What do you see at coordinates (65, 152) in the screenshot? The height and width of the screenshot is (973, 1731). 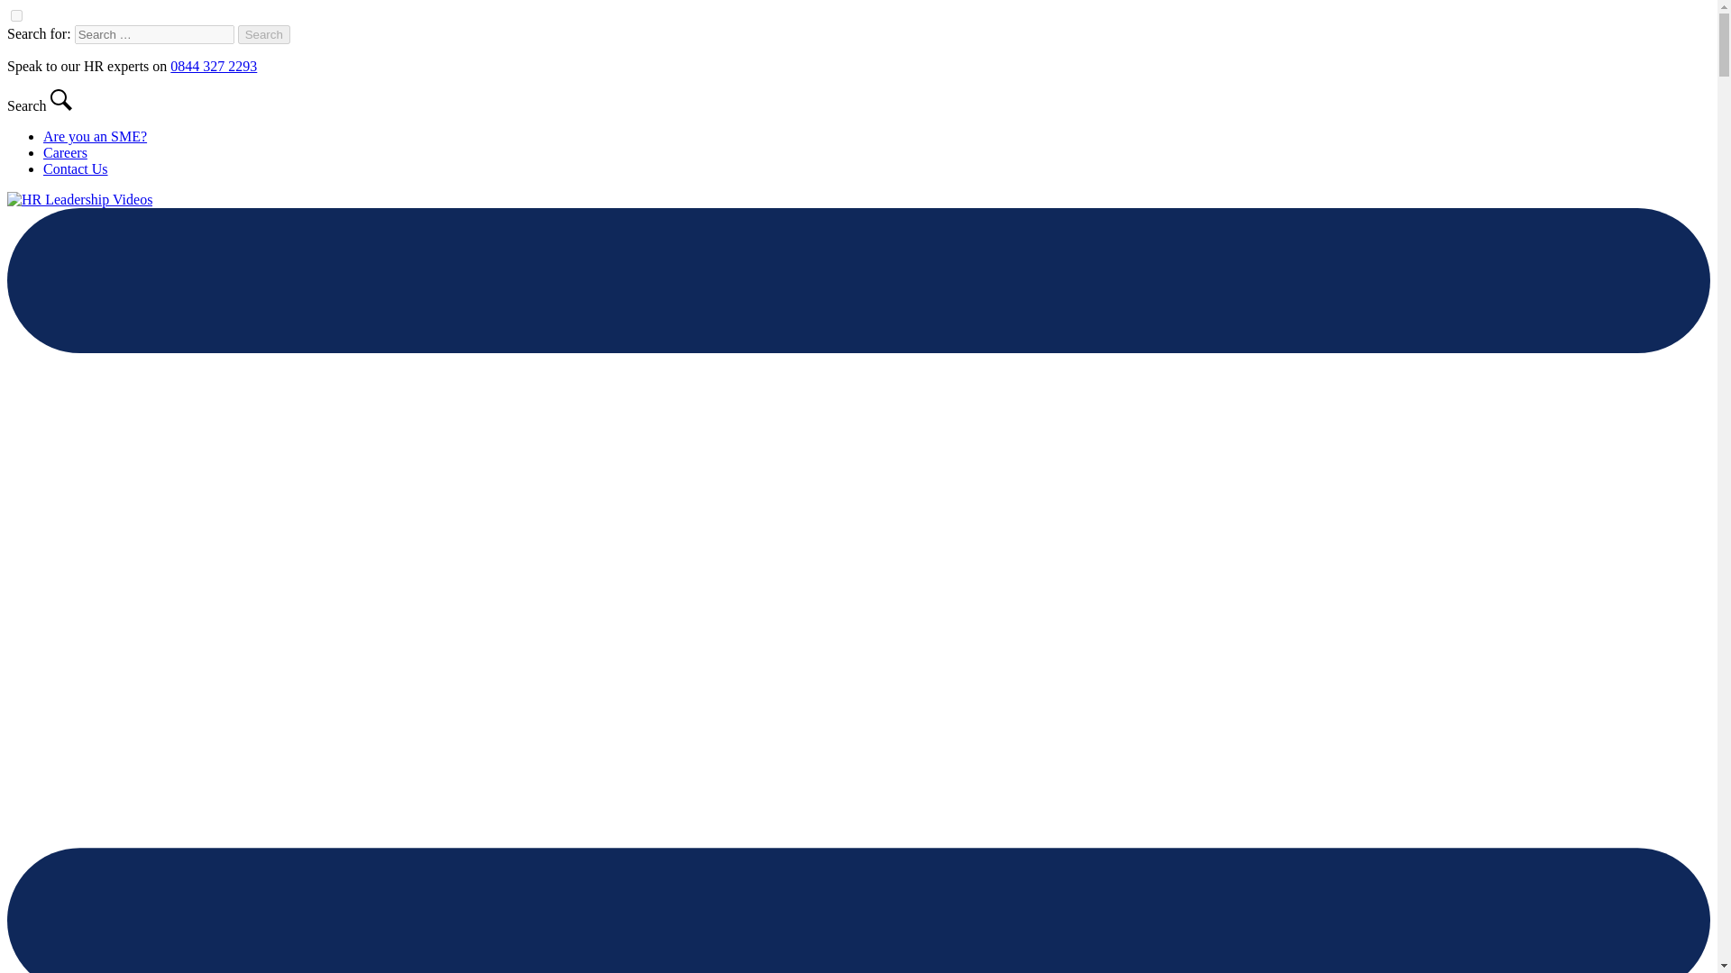 I see `Careers` at bounding box center [65, 152].